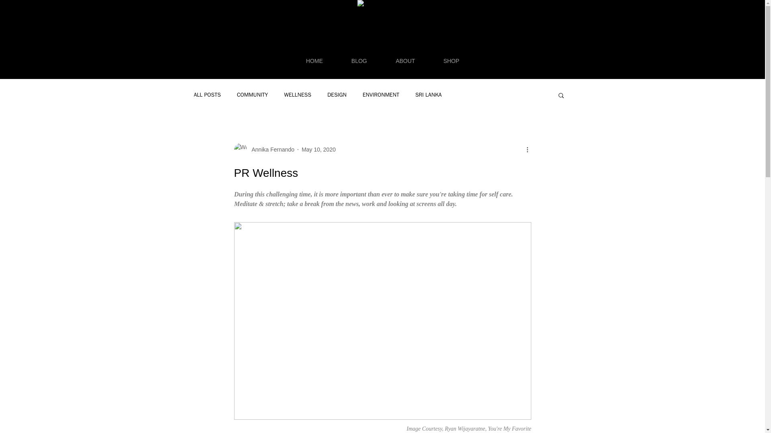 The image size is (771, 433). Describe the element at coordinates (271, 149) in the screenshot. I see `Annika Fernando` at that location.